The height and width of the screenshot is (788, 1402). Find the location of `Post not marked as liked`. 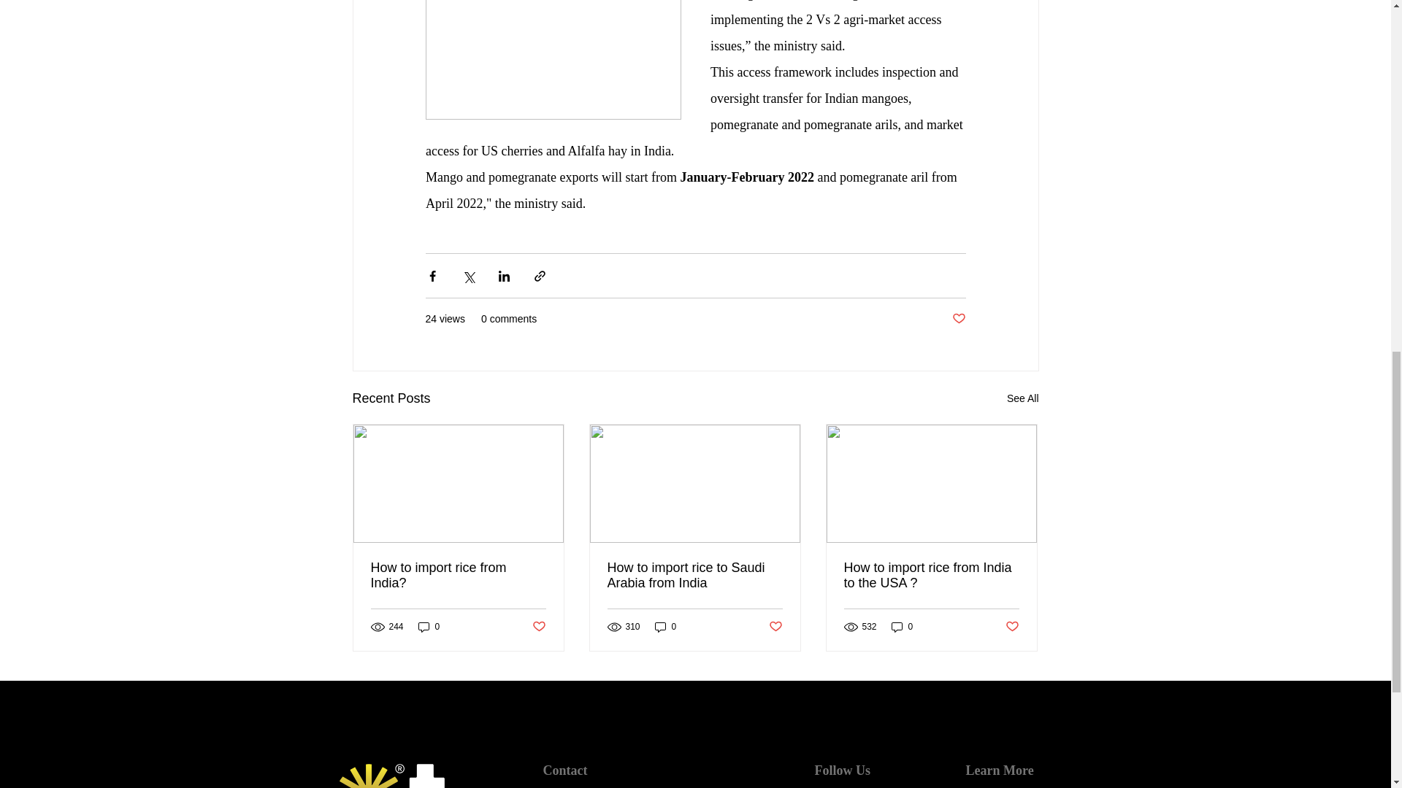

Post not marked as liked is located at coordinates (1012, 626).